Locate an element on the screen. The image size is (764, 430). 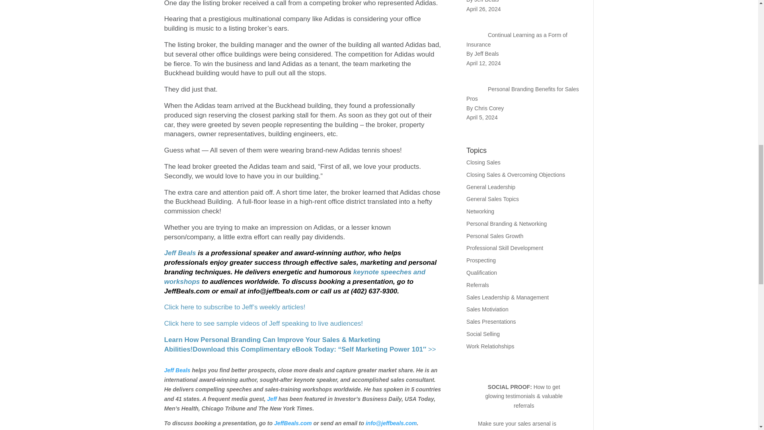
Personal Sales Growth is located at coordinates (495, 236).